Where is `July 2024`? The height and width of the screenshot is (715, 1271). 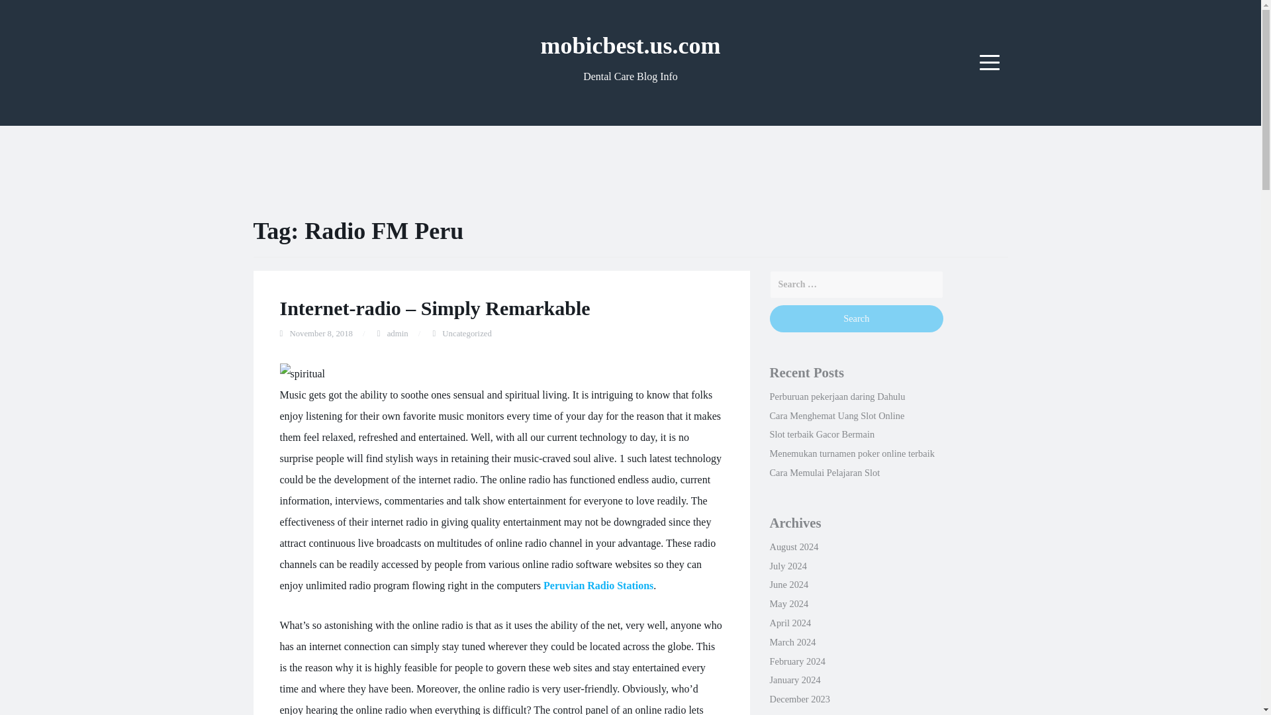
July 2024 is located at coordinates (787, 565).